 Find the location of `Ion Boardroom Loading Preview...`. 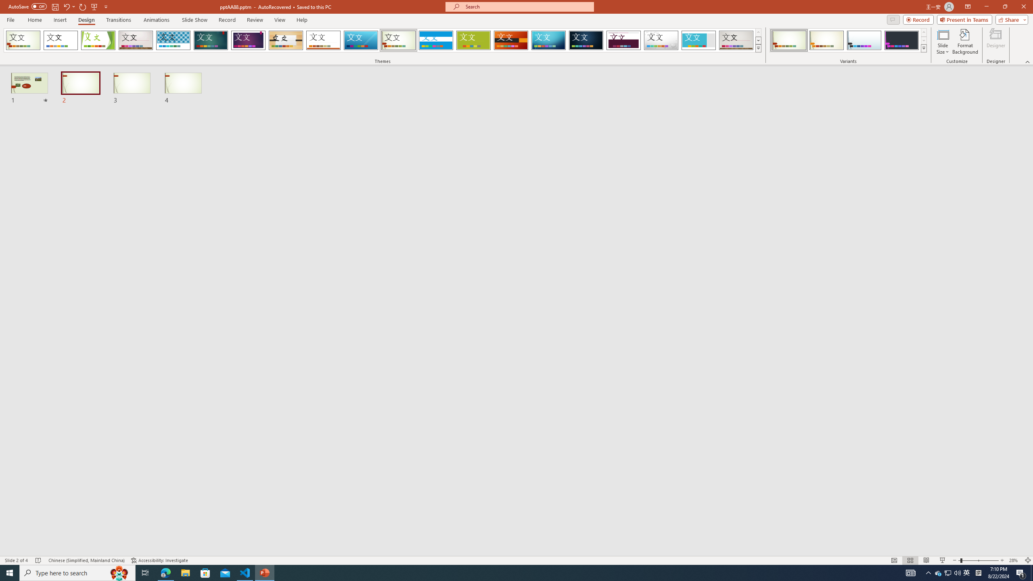

Ion Boardroom Loading Preview... is located at coordinates (249, 40).